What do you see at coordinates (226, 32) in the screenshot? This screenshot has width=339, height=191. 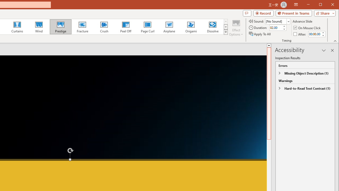 I see `Transition Effects` at bounding box center [226, 32].